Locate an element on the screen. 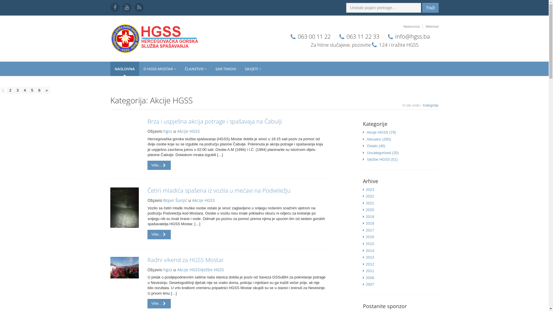  2017 is located at coordinates (370, 230).